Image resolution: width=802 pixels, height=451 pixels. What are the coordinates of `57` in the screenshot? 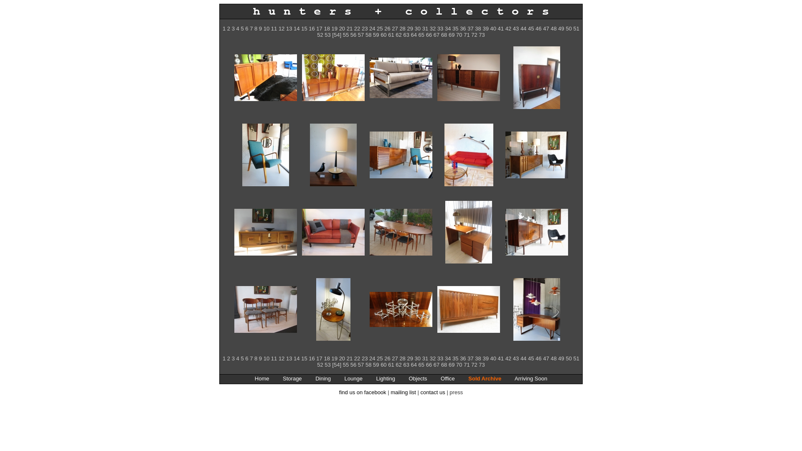 It's located at (361, 35).